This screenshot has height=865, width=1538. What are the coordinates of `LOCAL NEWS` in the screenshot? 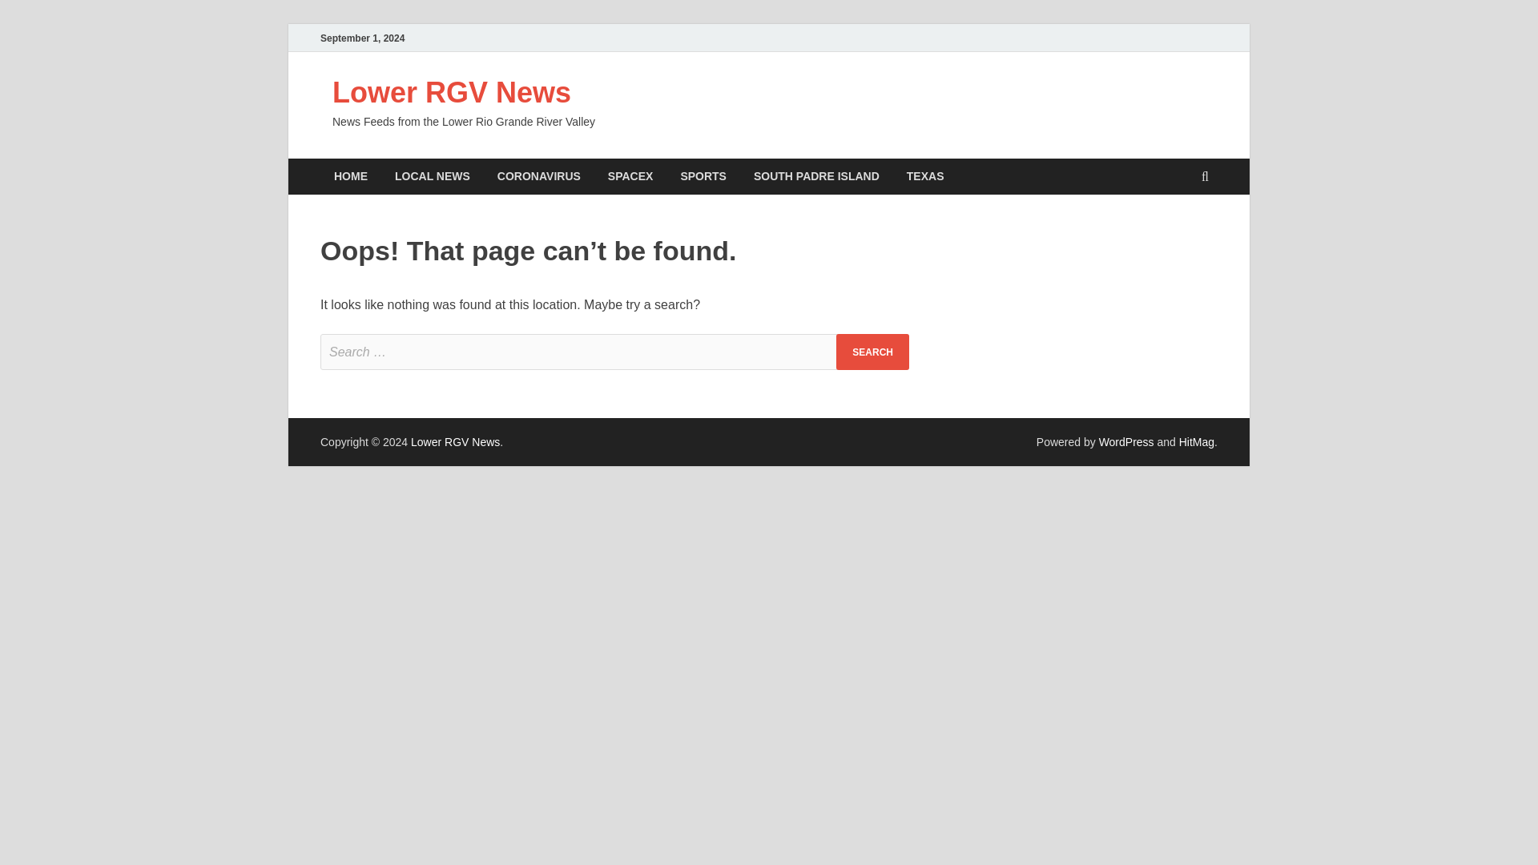 It's located at (433, 176).